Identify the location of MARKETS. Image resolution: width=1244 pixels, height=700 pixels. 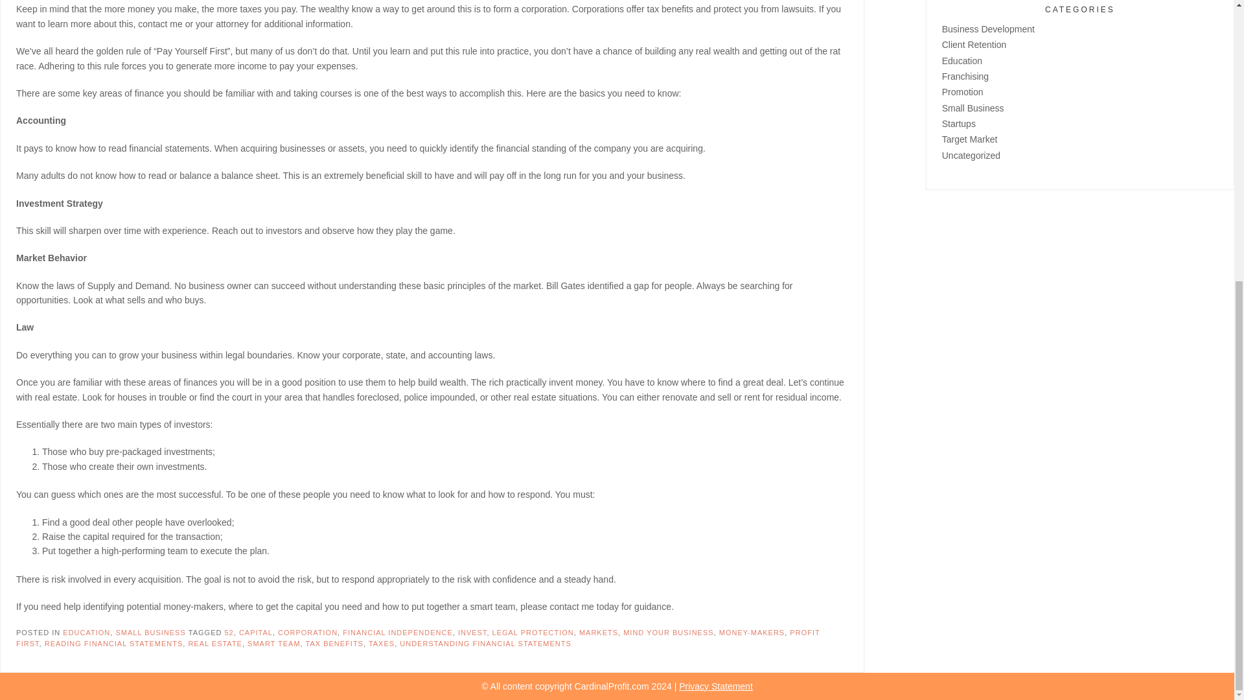
(599, 632).